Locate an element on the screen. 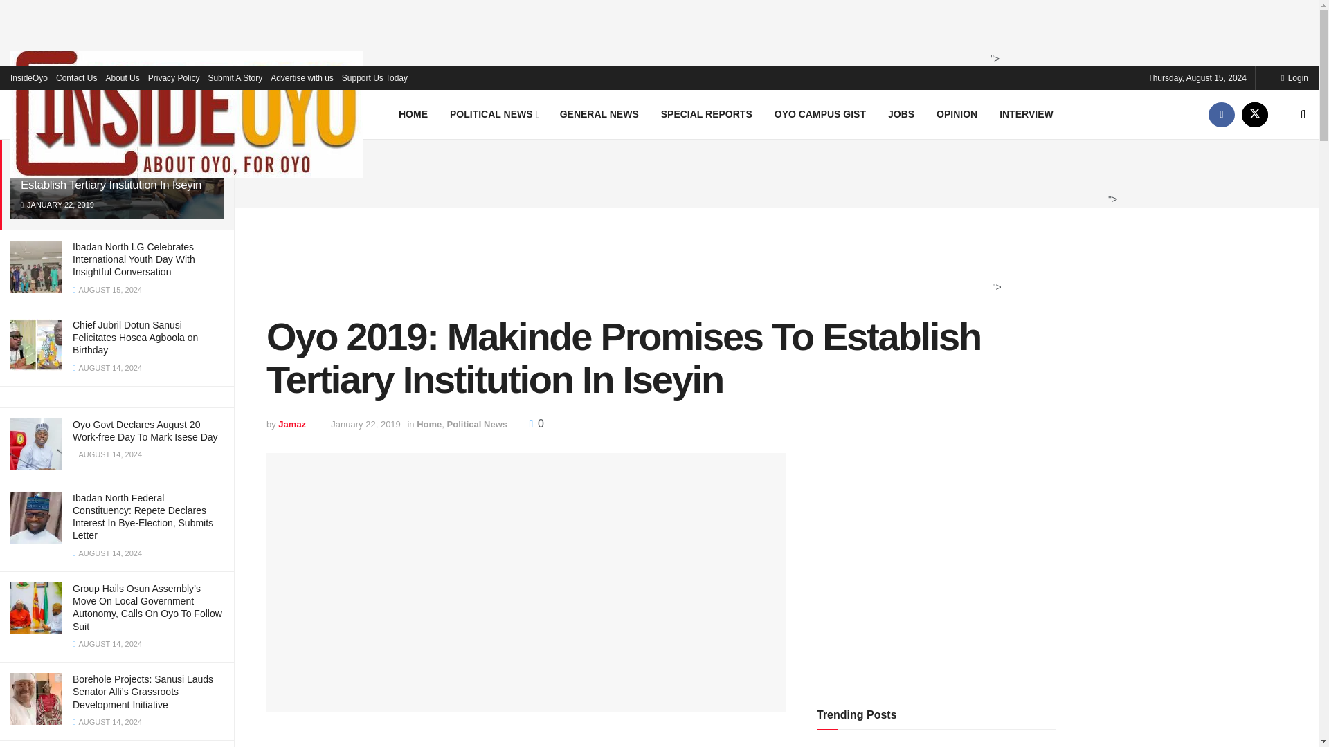 The width and height of the screenshot is (1329, 747). Login is located at coordinates (1294, 77).